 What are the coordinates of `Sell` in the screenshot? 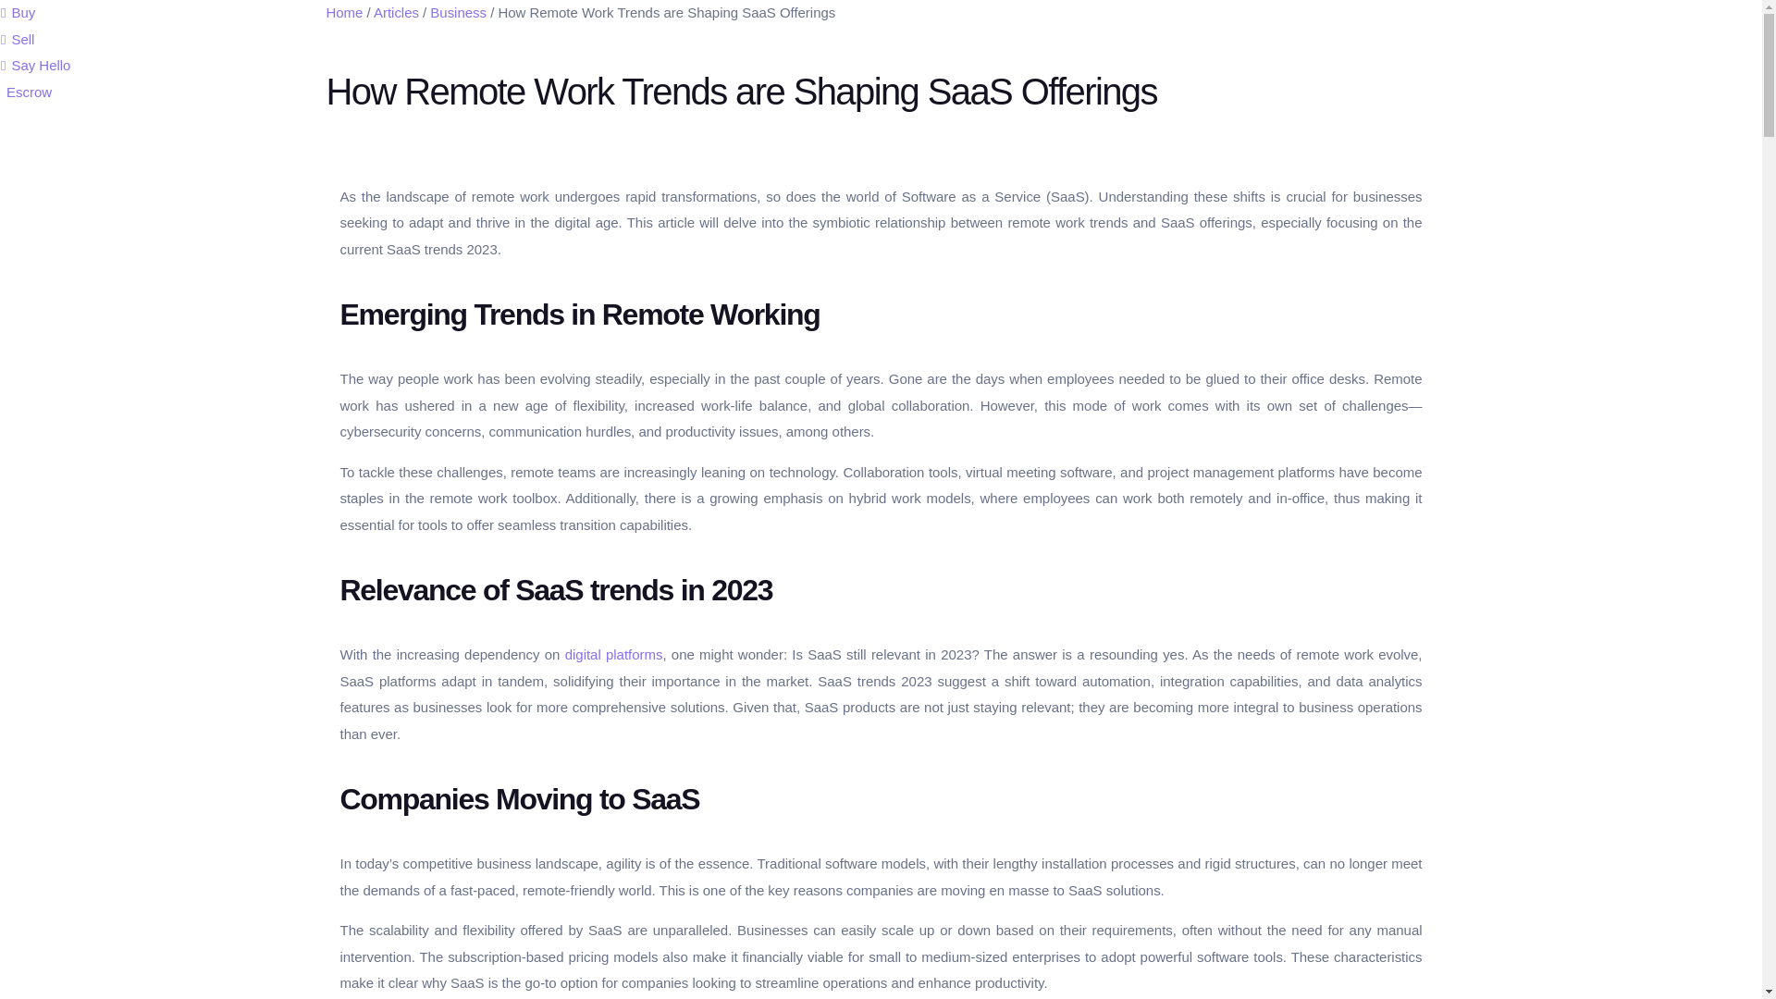 It's located at (17, 39).